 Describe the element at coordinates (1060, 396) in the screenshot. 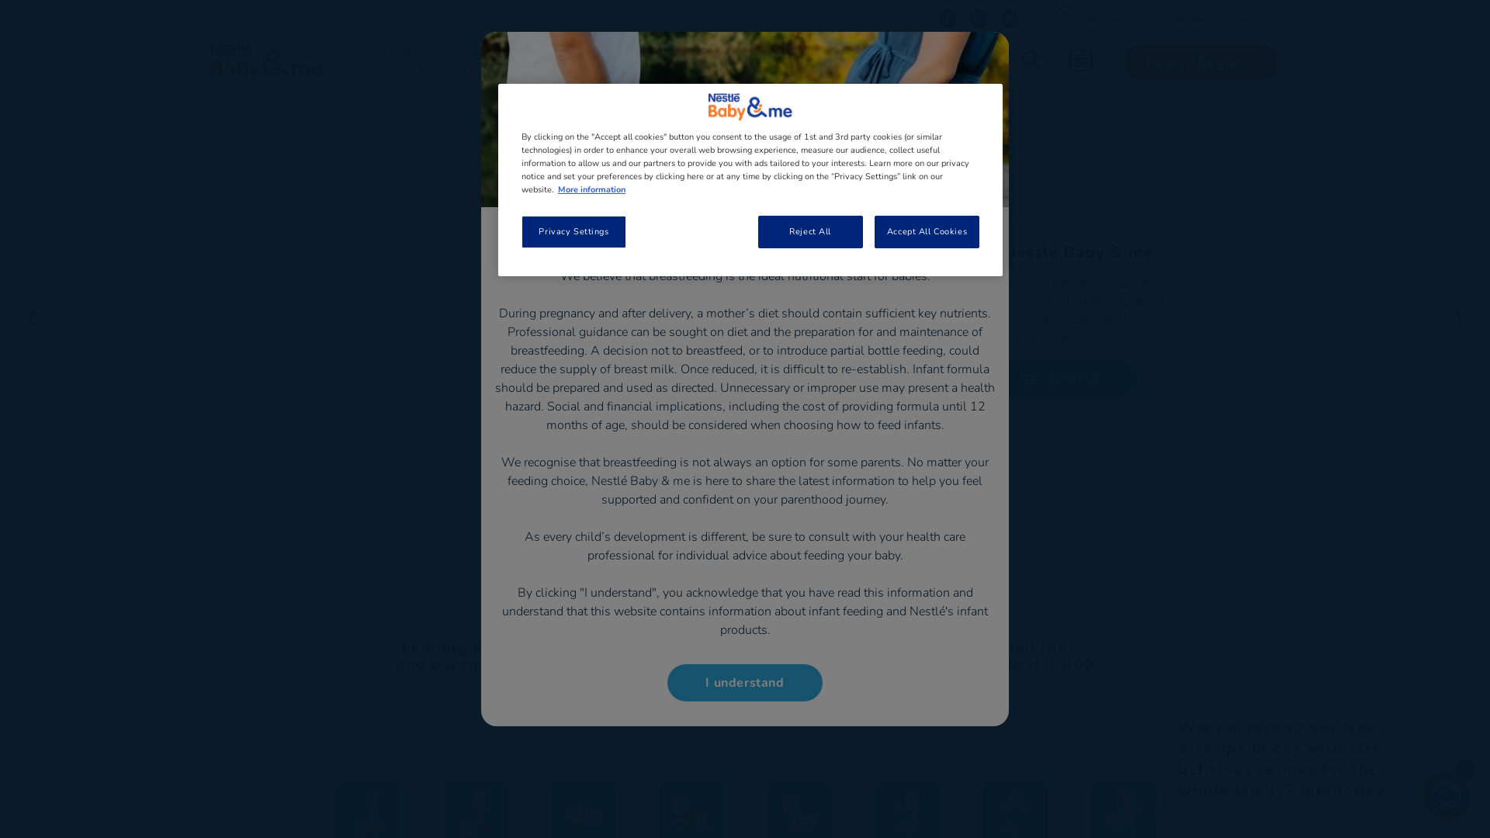

I see `Take a spin` at that location.